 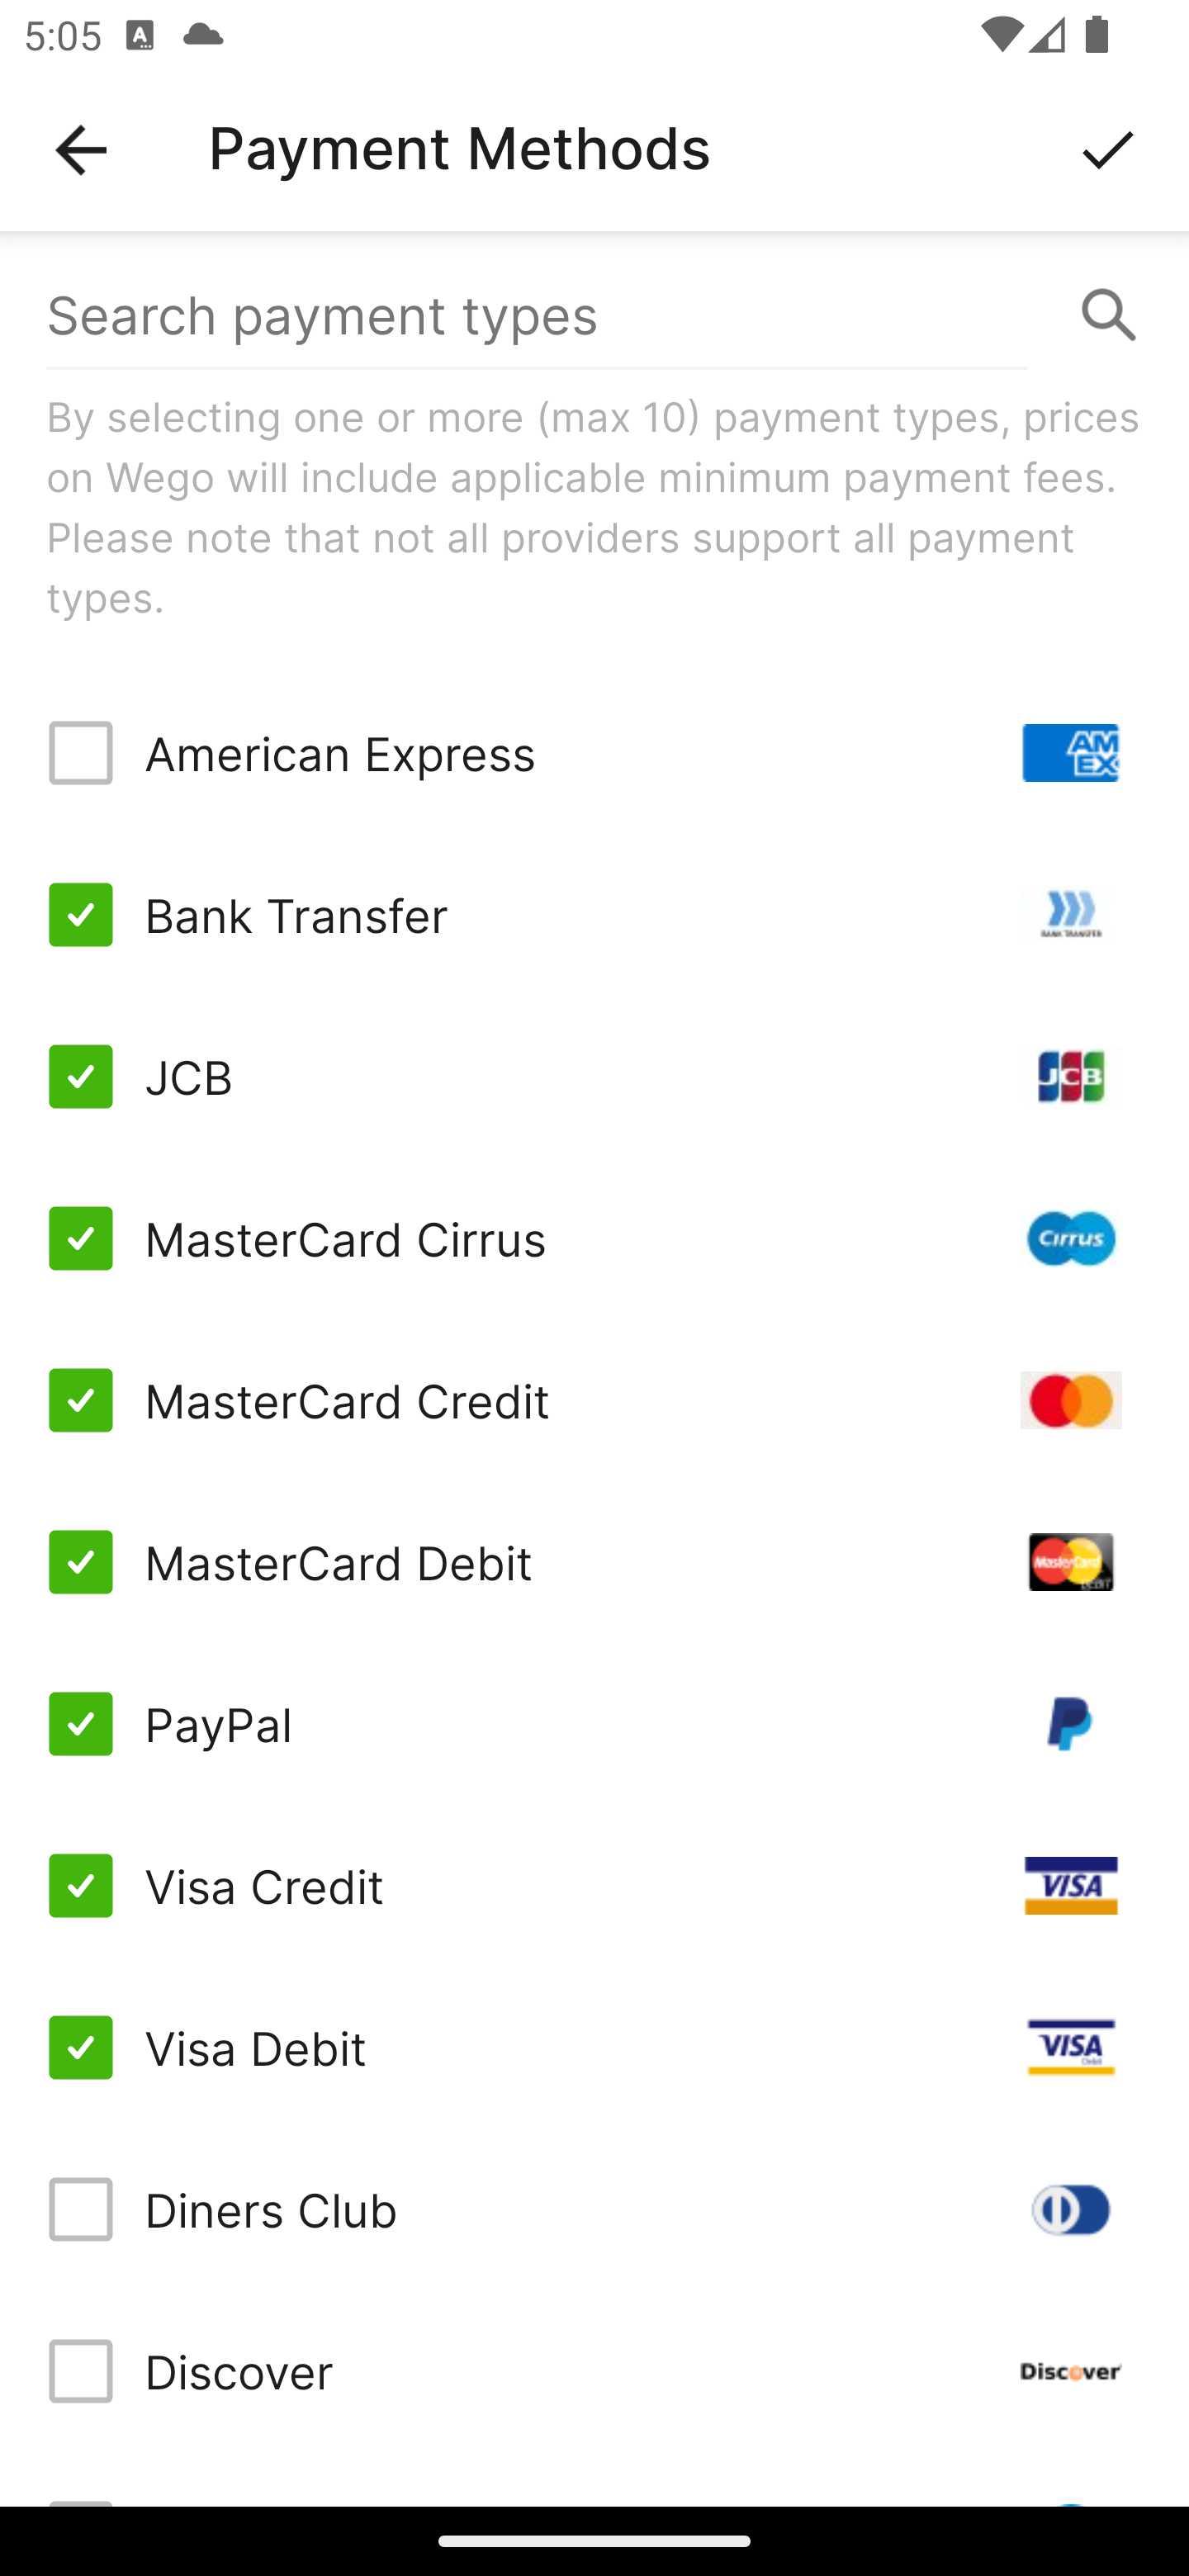 What do you see at coordinates (594, 753) in the screenshot?
I see `American Express` at bounding box center [594, 753].